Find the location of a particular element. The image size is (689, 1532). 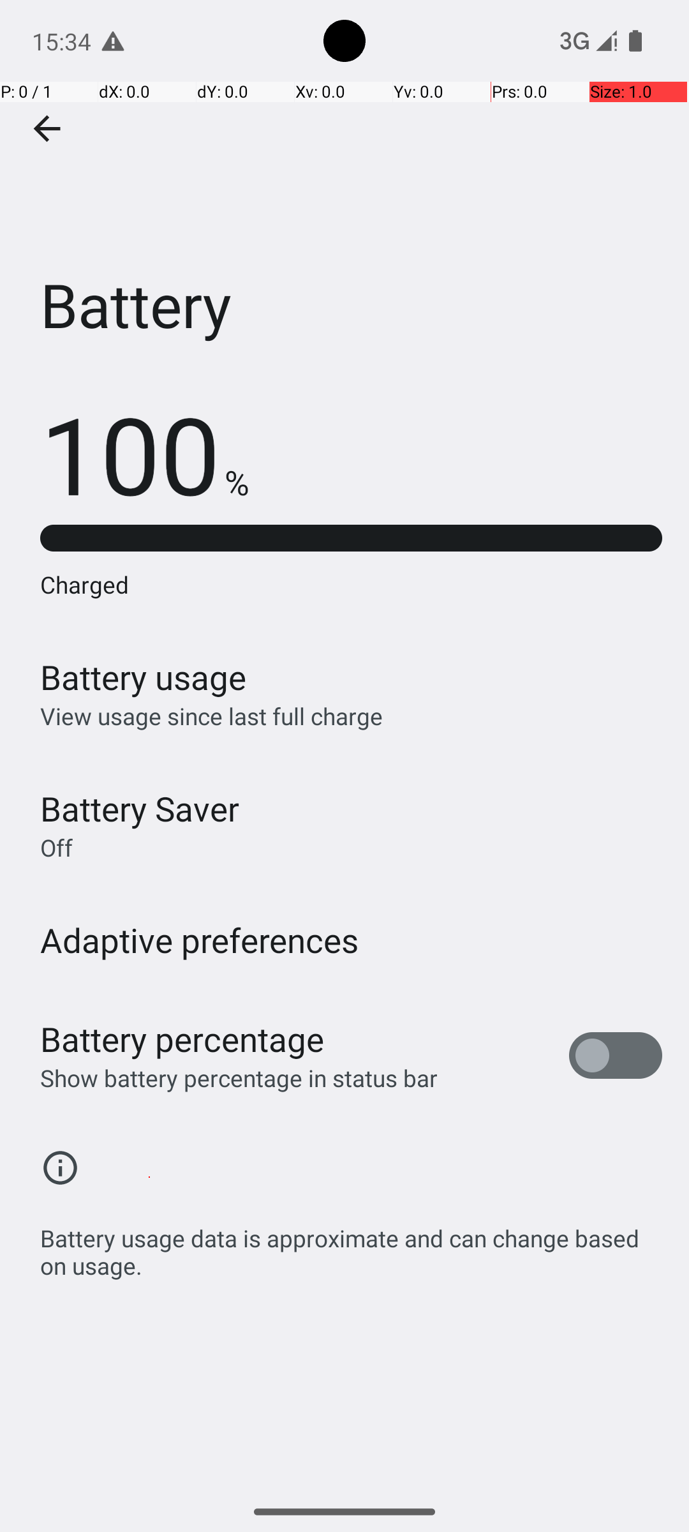

100 % is located at coordinates (144, 453).